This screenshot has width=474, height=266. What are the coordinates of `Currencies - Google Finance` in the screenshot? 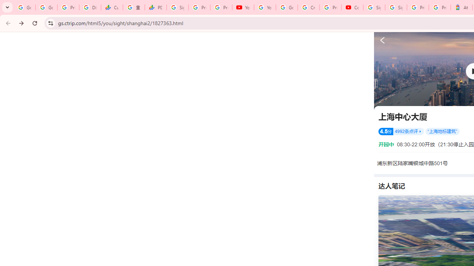 It's located at (112, 7).